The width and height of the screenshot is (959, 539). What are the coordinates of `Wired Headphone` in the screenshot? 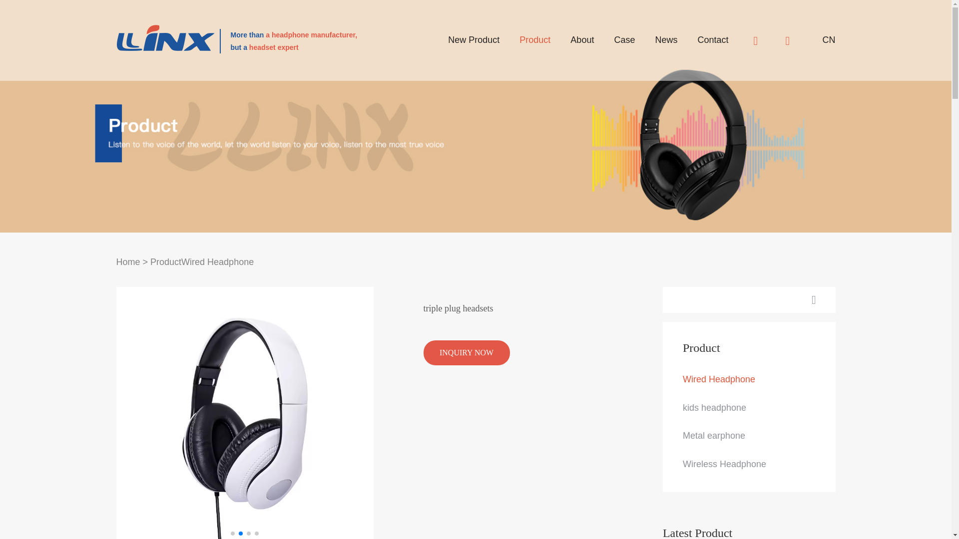 It's located at (217, 262).